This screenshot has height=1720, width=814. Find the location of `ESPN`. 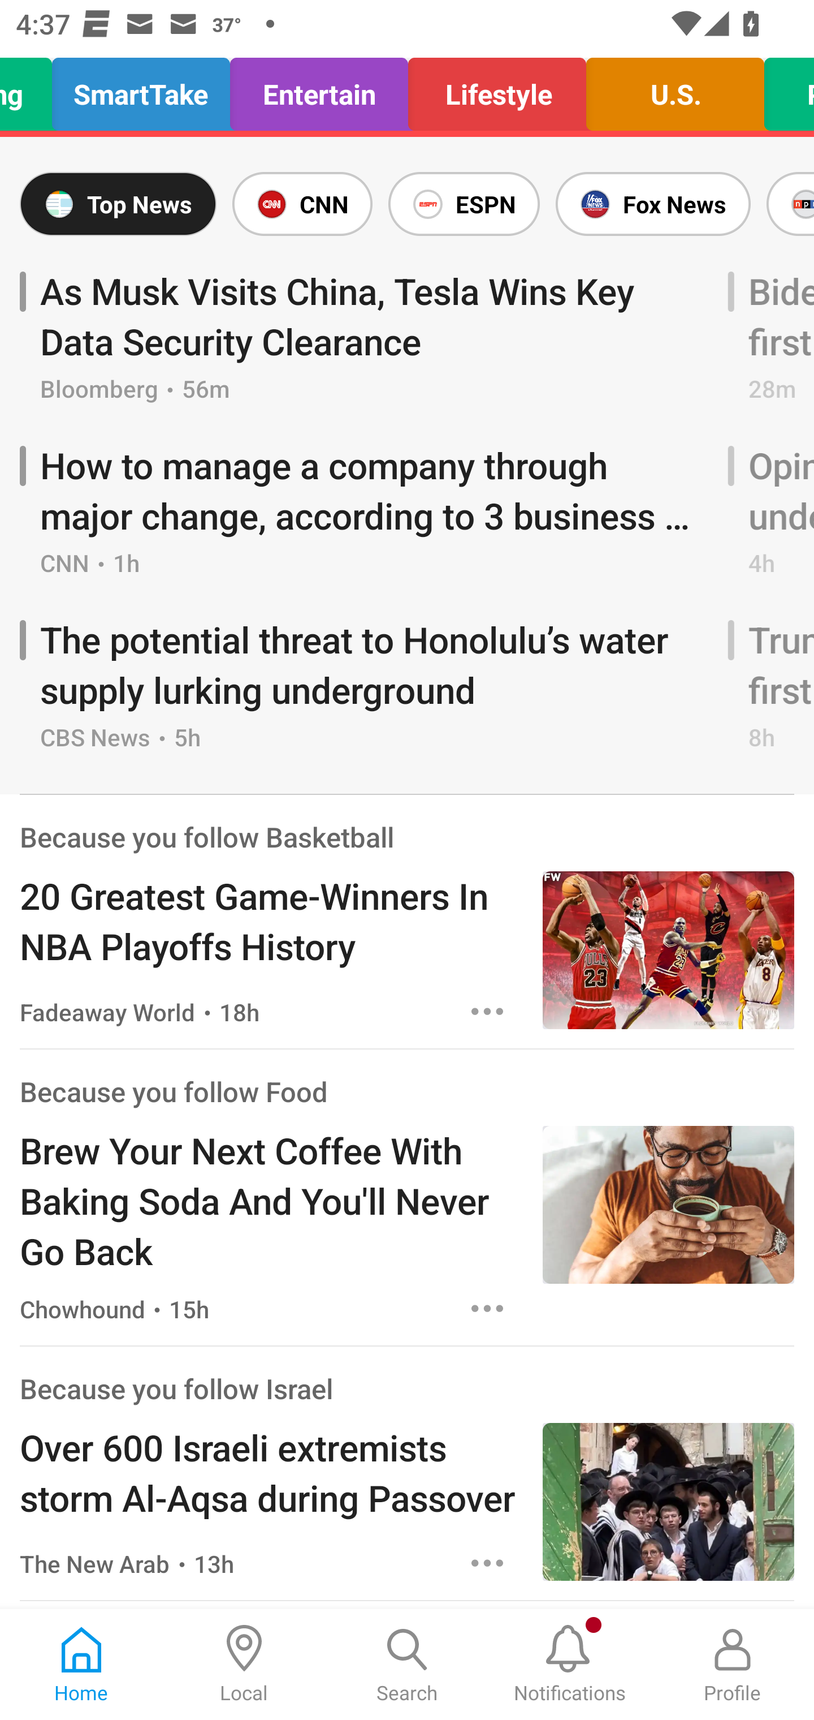

ESPN is located at coordinates (464, 204).